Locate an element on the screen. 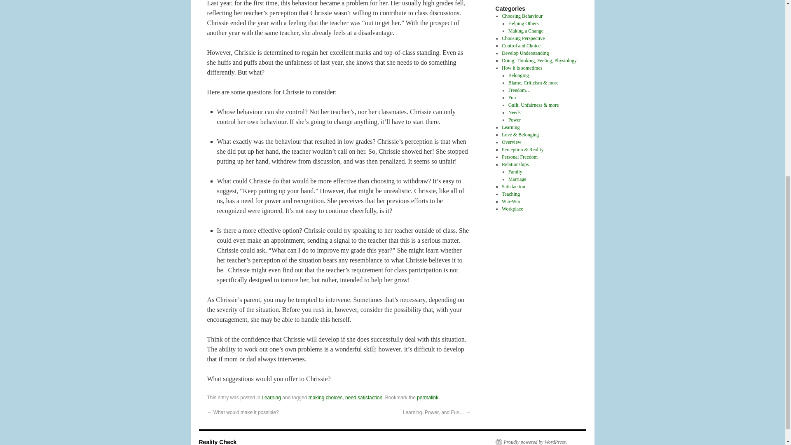  making choices is located at coordinates (325, 397).